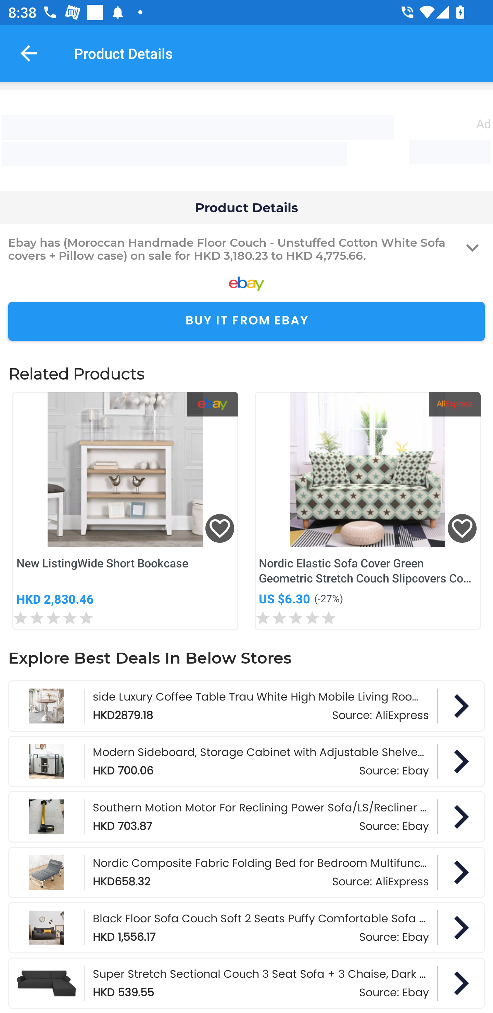 The height and width of the screenshot is (1013, 493). I want to click on BUY IT FROM EBAY, so click(246, 322).